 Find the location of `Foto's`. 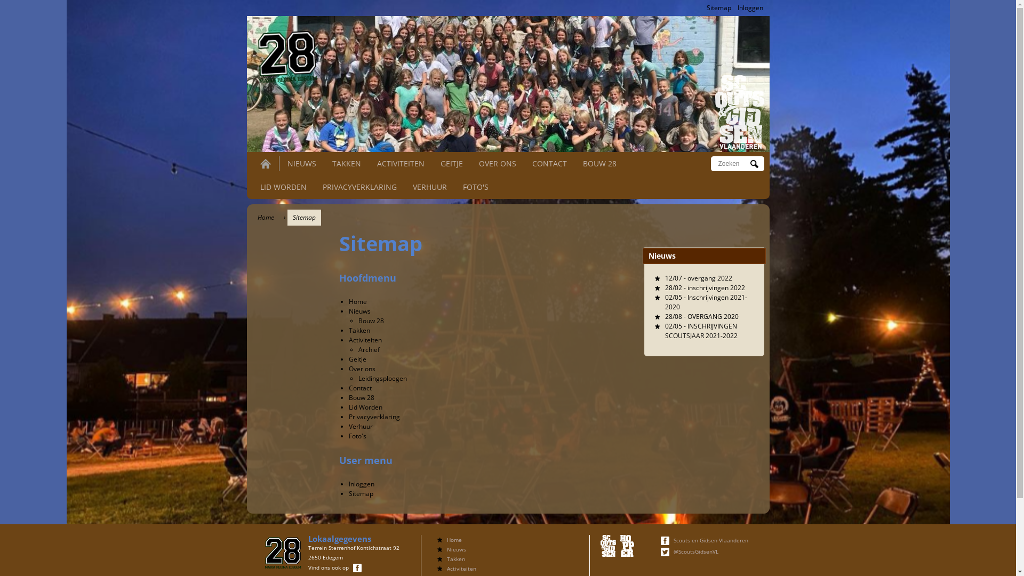

Foto's is located at coordinates (357, 436).